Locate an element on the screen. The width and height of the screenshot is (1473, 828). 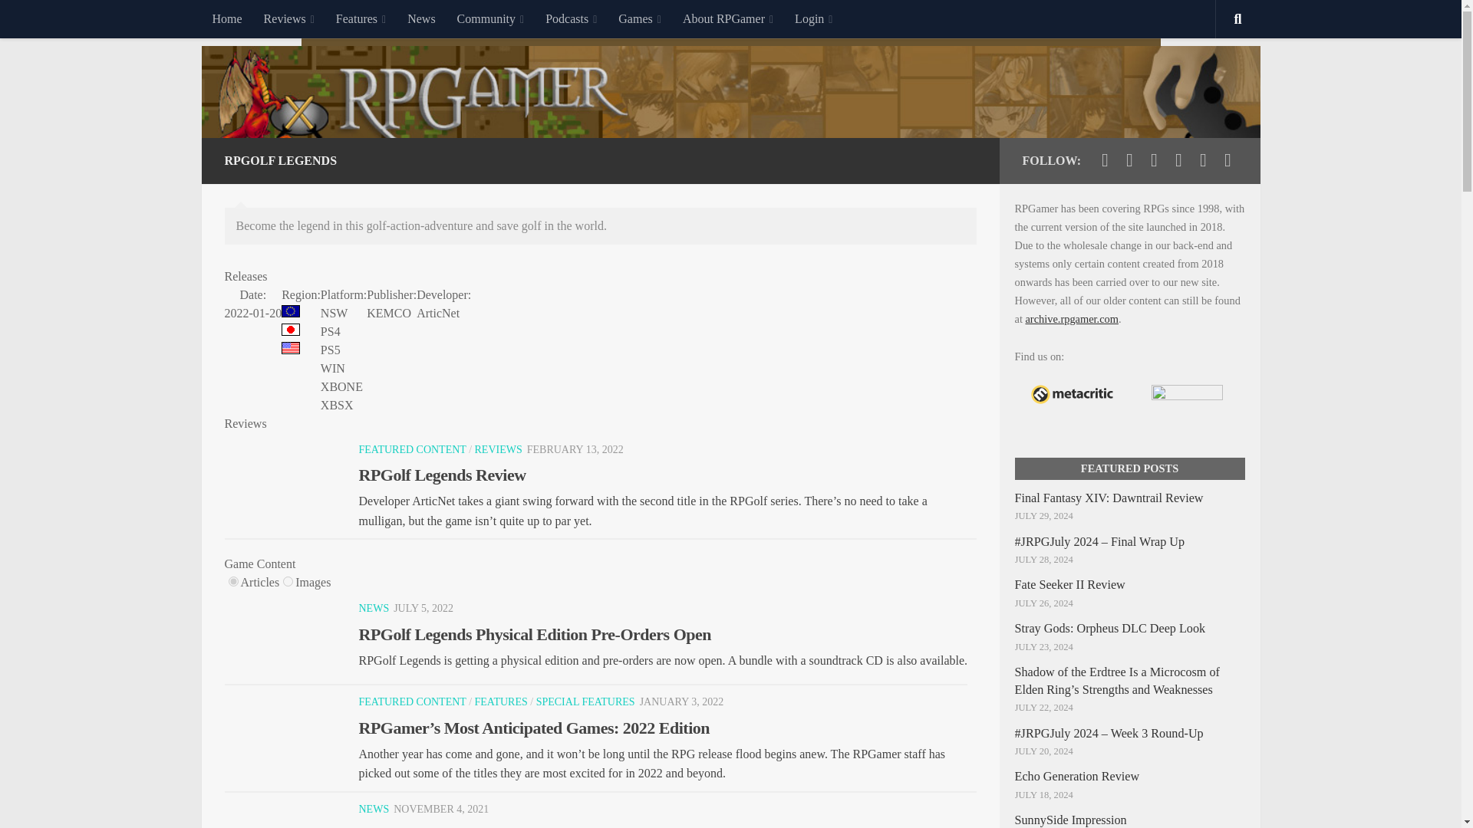
on is located at coordinates (233, 581).